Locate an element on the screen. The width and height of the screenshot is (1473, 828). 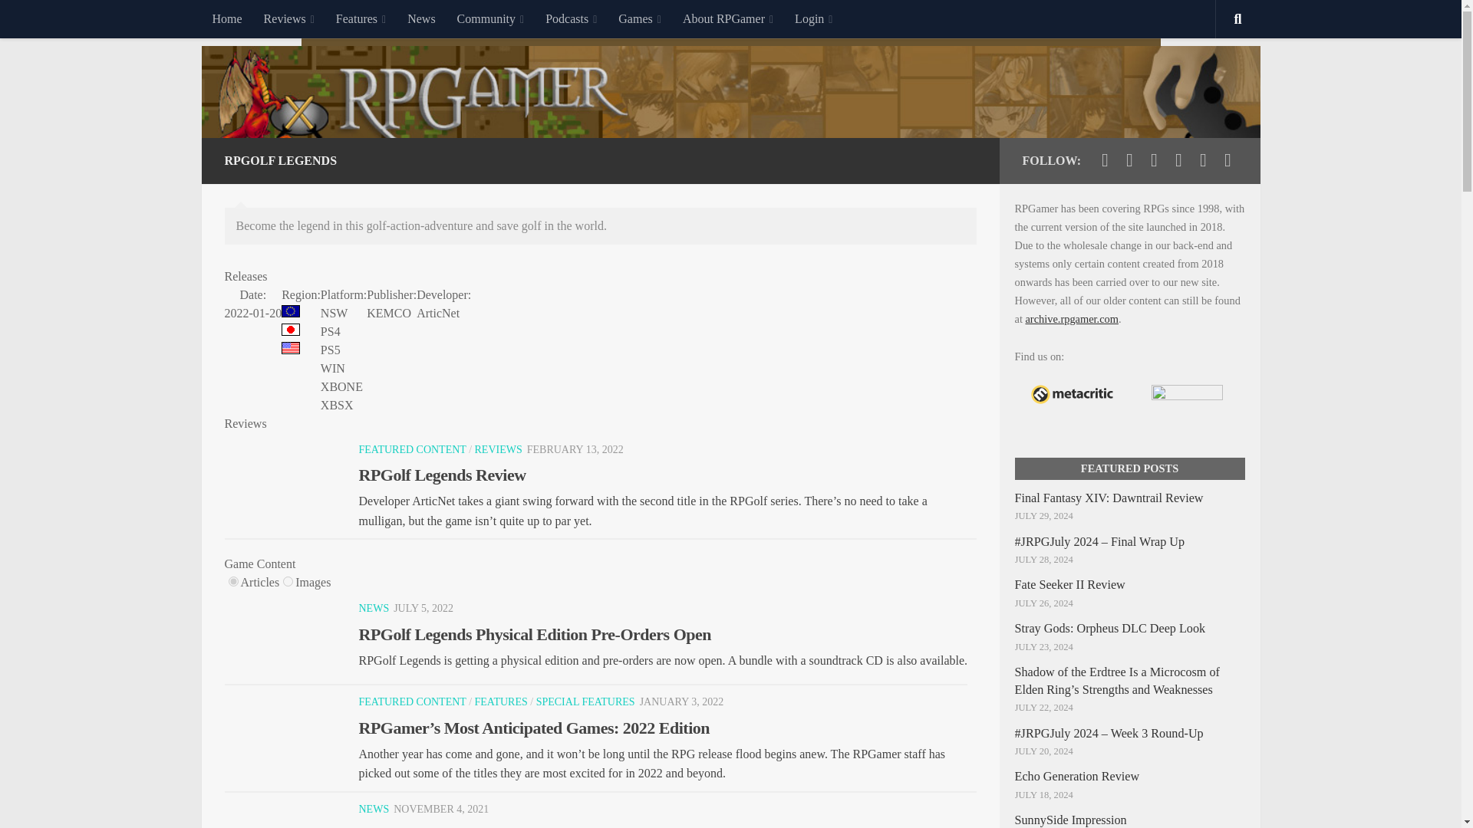
on is located at coordinates (233, 581).